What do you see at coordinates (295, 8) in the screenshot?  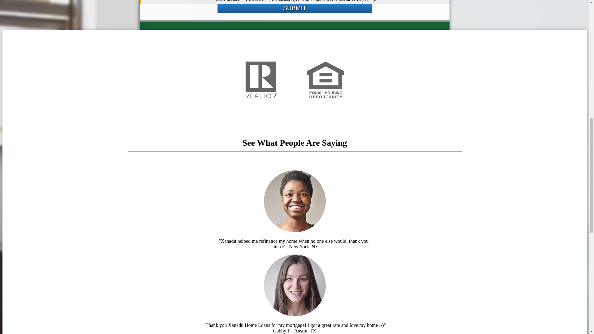 I see `SUBMIT` at bounding box center [295, 8].